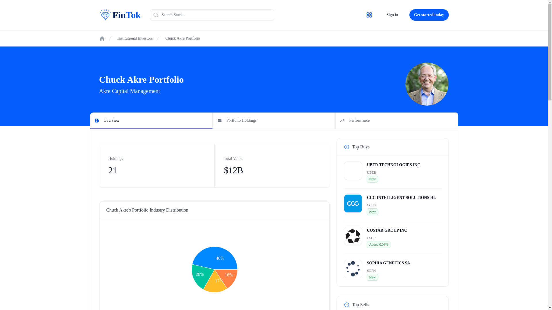  I want to click on Chuck Akre Portfolio, so click(182, 38).